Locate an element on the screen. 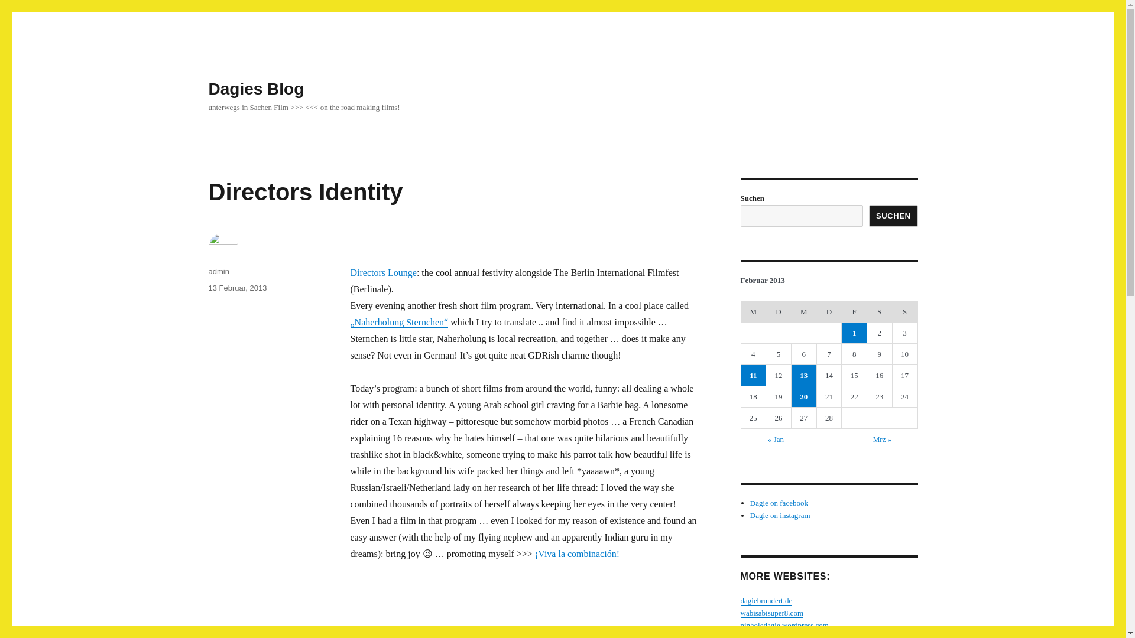 Image resolution: width=1135 pixels, height=638 pixels. Montag is located at coordinates (753, 311).